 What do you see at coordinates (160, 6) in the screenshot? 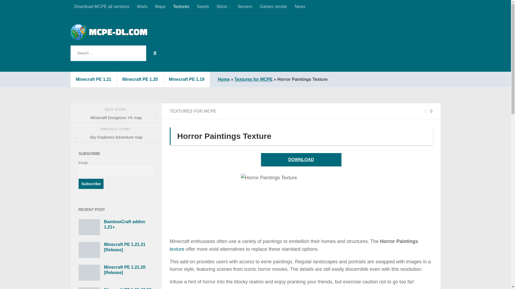
I see `Maps` at bounding box center [160, 6].